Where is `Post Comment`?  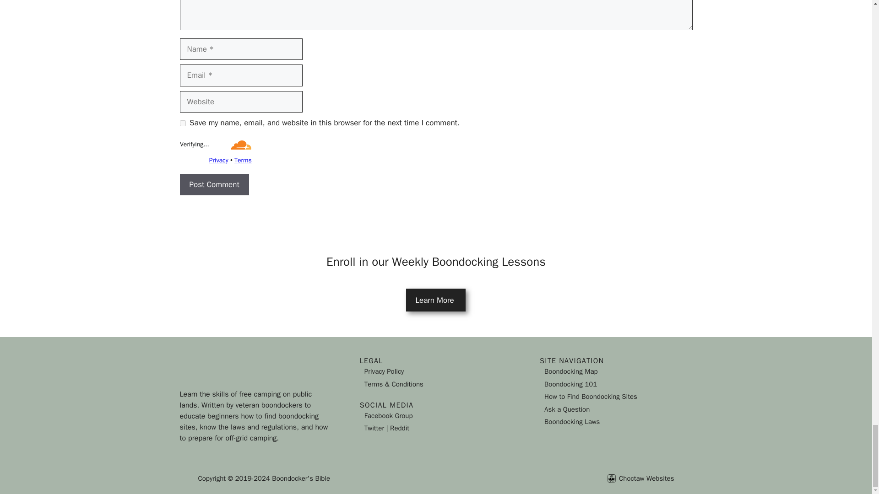 Post Comment is located at coordinates (214, 185).